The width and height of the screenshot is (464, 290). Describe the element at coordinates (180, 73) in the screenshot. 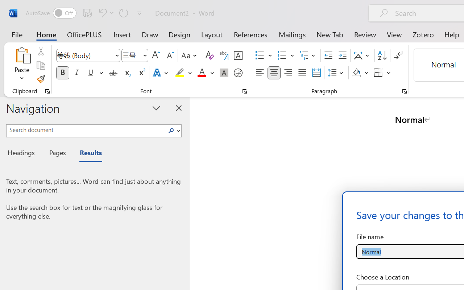

I see `Text Highlight Color Yellow` at that location.